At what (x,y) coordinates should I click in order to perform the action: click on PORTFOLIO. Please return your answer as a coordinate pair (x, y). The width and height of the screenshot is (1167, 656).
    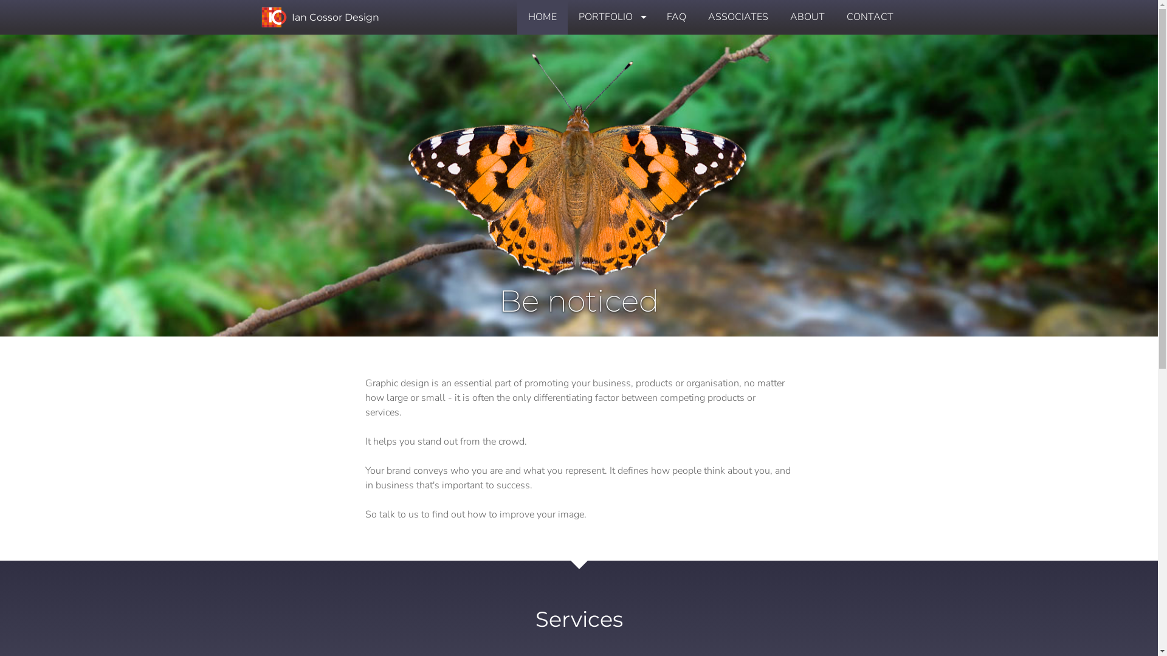
    Looking at the image, I should click on (611, 17).